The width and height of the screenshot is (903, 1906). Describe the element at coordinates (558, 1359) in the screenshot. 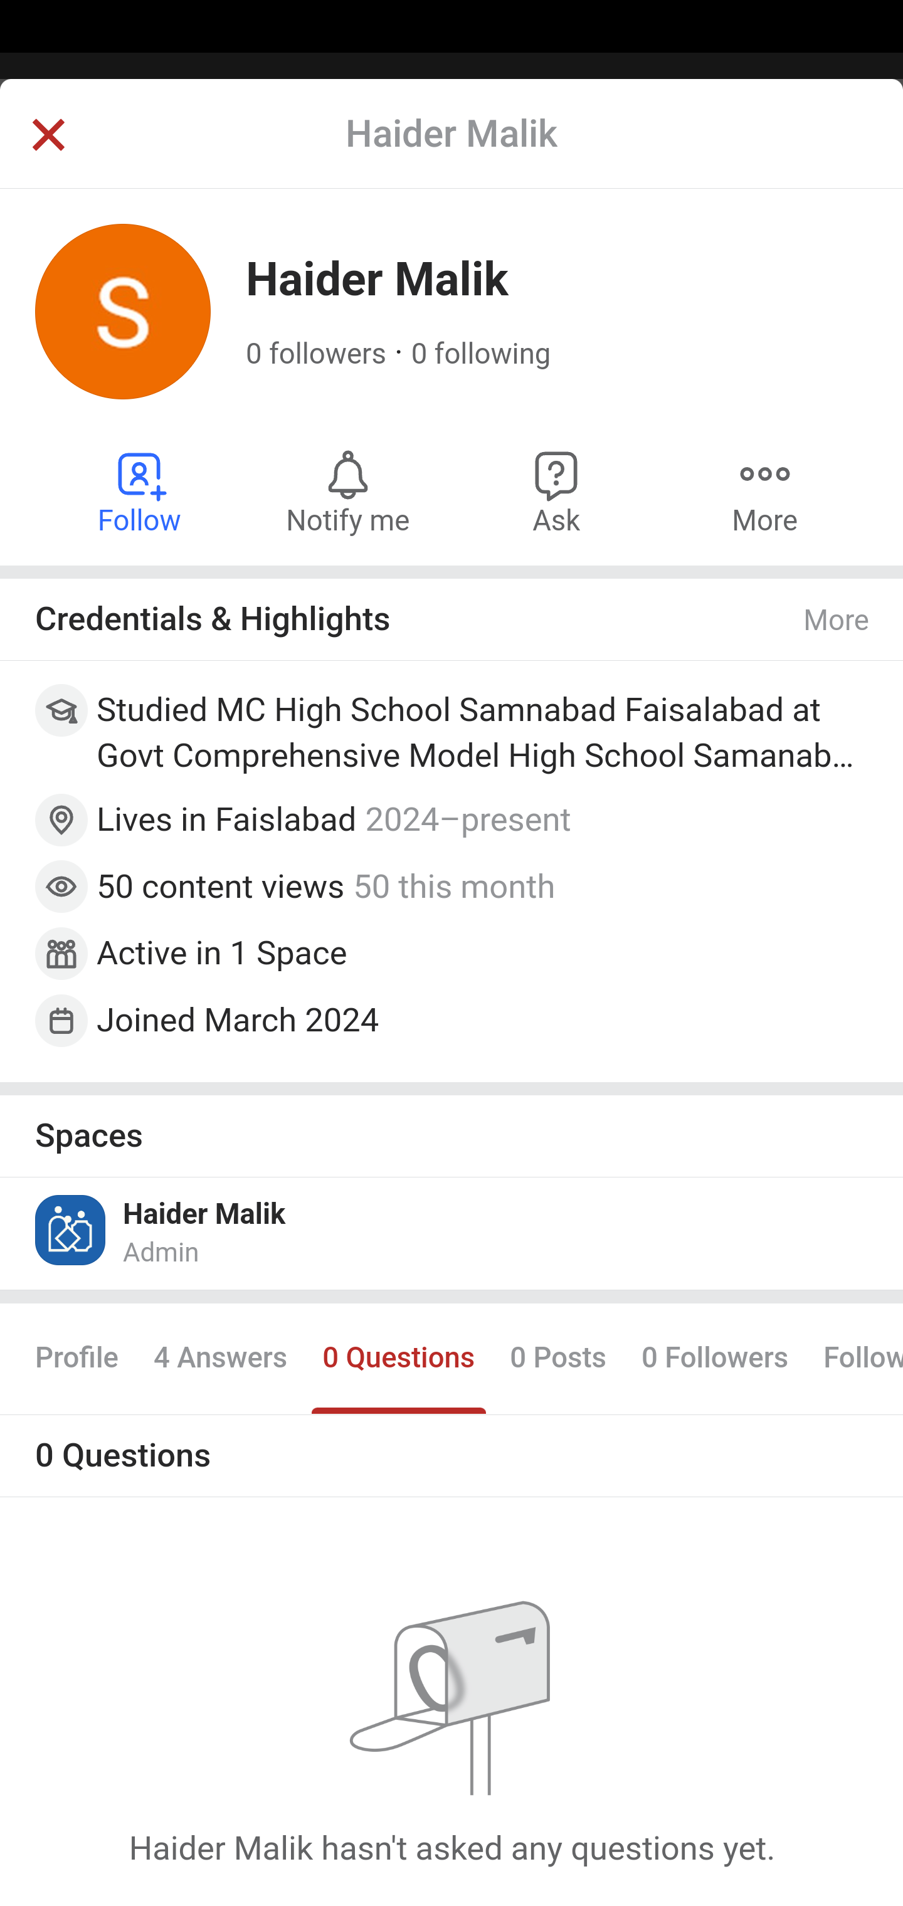

I see `0 Posts` at that location.